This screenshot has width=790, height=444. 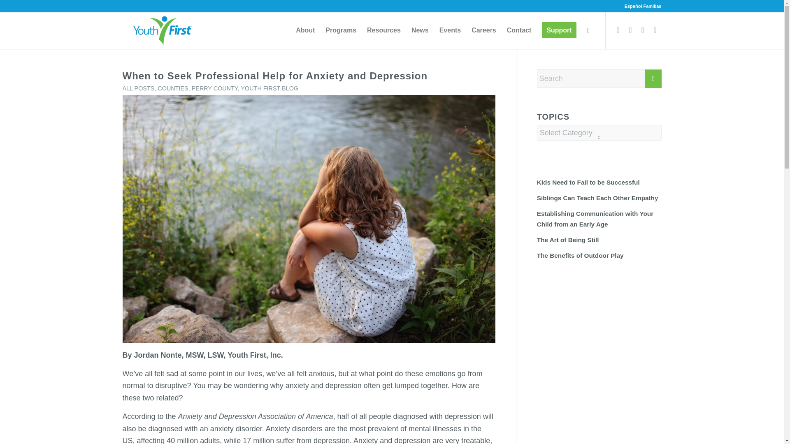 I want to click on Youtube, so click(x=655, y=30).